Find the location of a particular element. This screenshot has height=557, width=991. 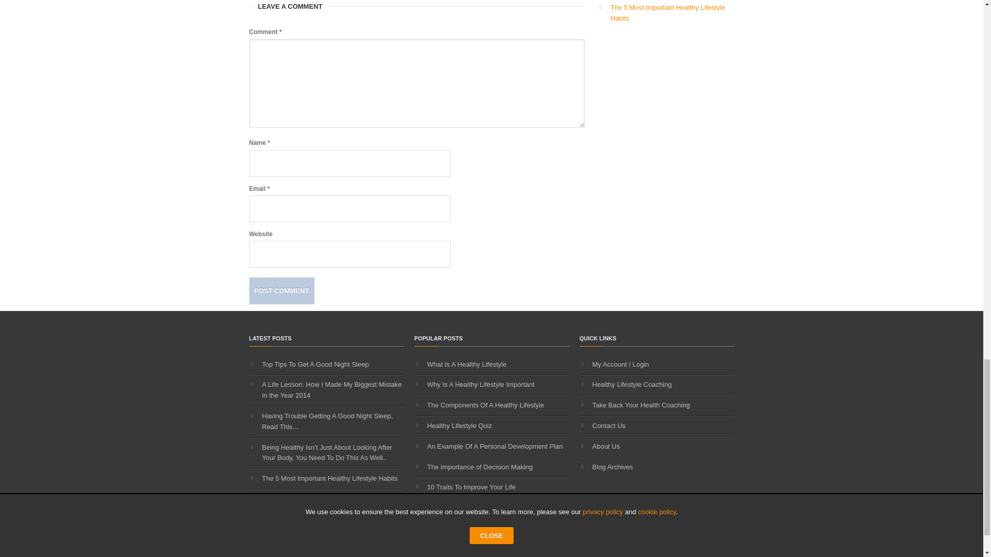

Healthy Lifestyle Quiz is located at coordinates (459, 425).